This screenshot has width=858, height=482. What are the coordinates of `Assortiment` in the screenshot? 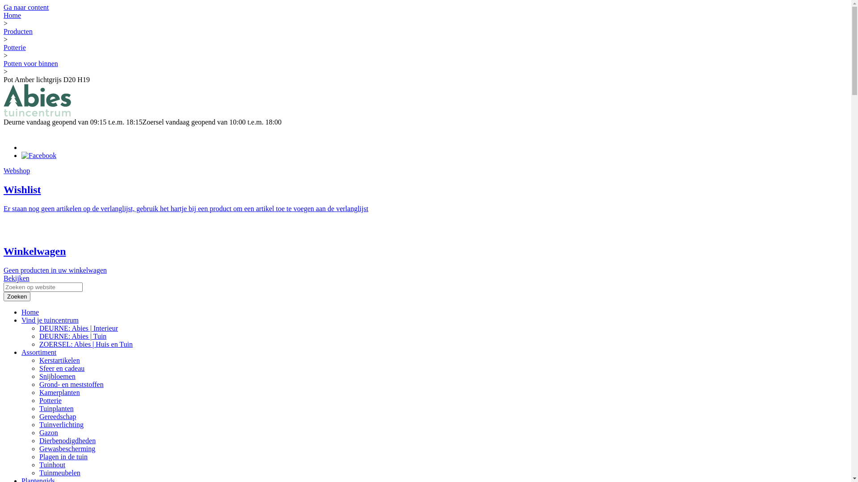 It's located at (39, 353).